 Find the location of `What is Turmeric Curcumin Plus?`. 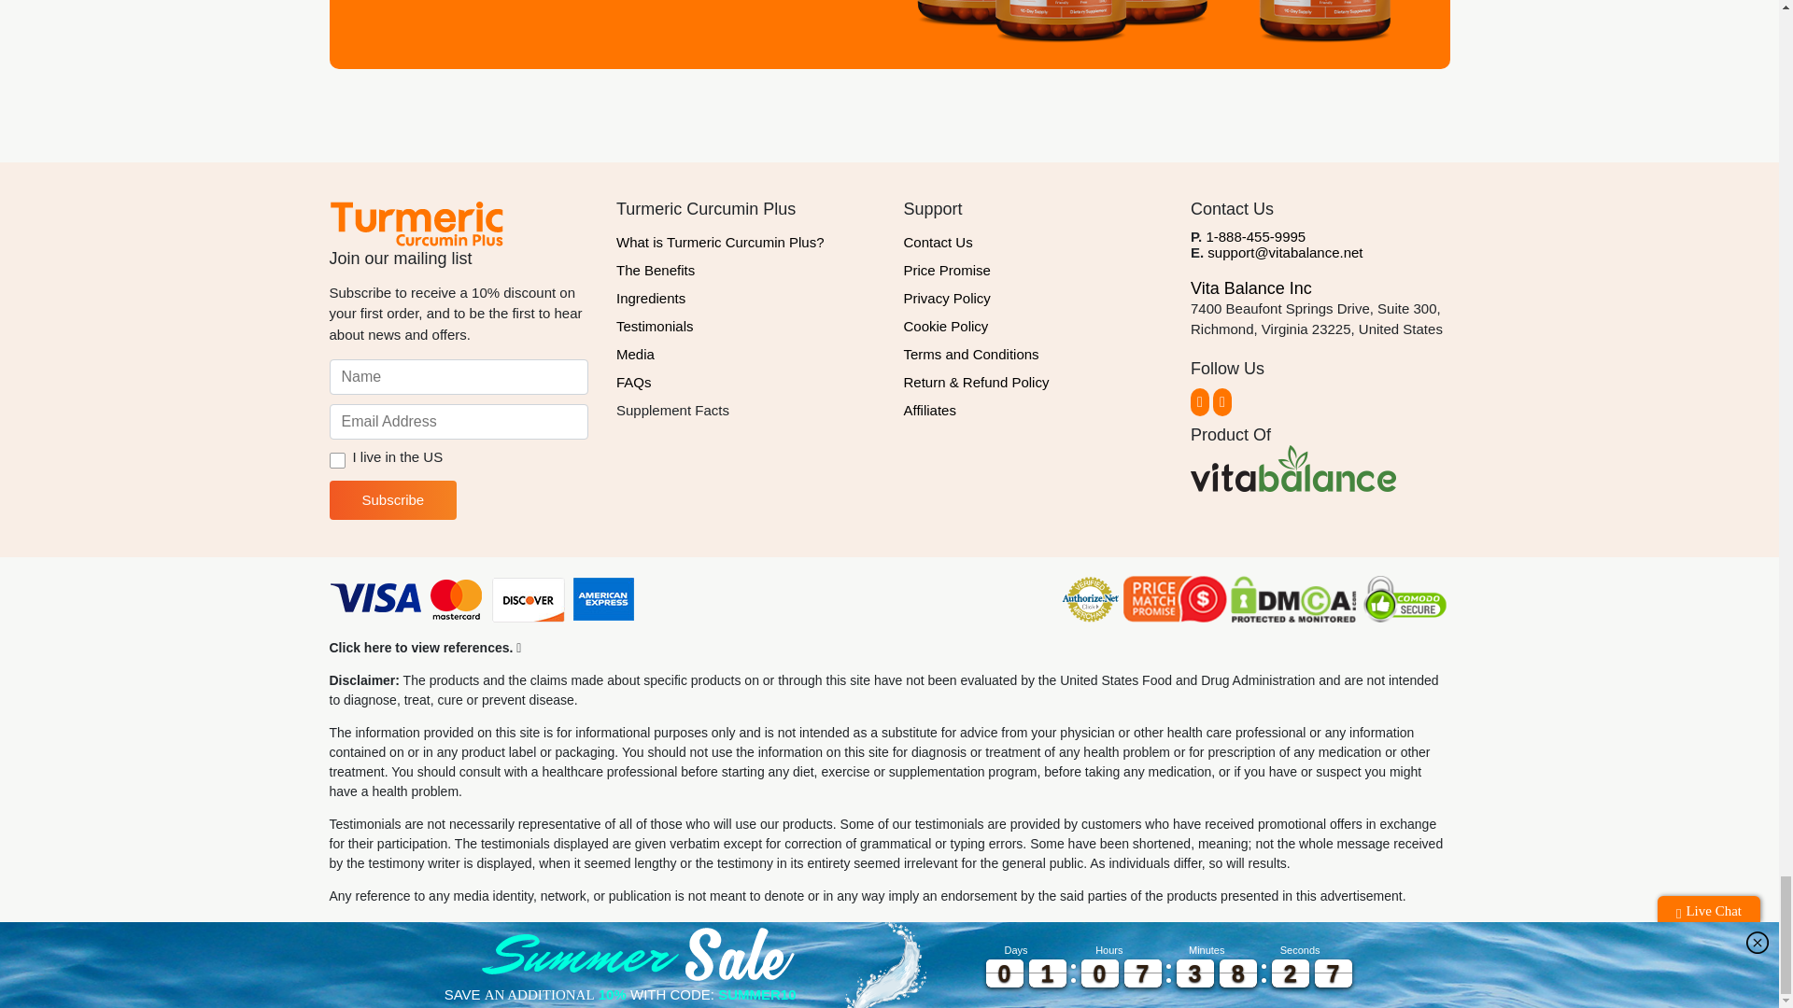

What is Turmeric Curcumin Plus? is located at coordinates (746, 243).